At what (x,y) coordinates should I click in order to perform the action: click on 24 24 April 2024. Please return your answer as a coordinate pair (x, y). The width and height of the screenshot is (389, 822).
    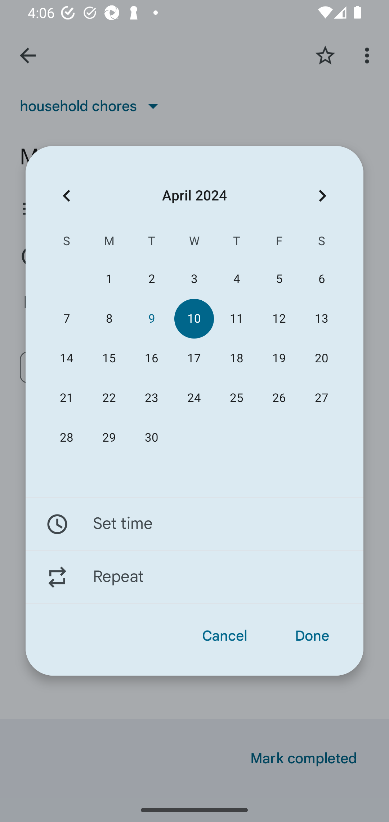
    Looking at the image, I should click on (194, 398).